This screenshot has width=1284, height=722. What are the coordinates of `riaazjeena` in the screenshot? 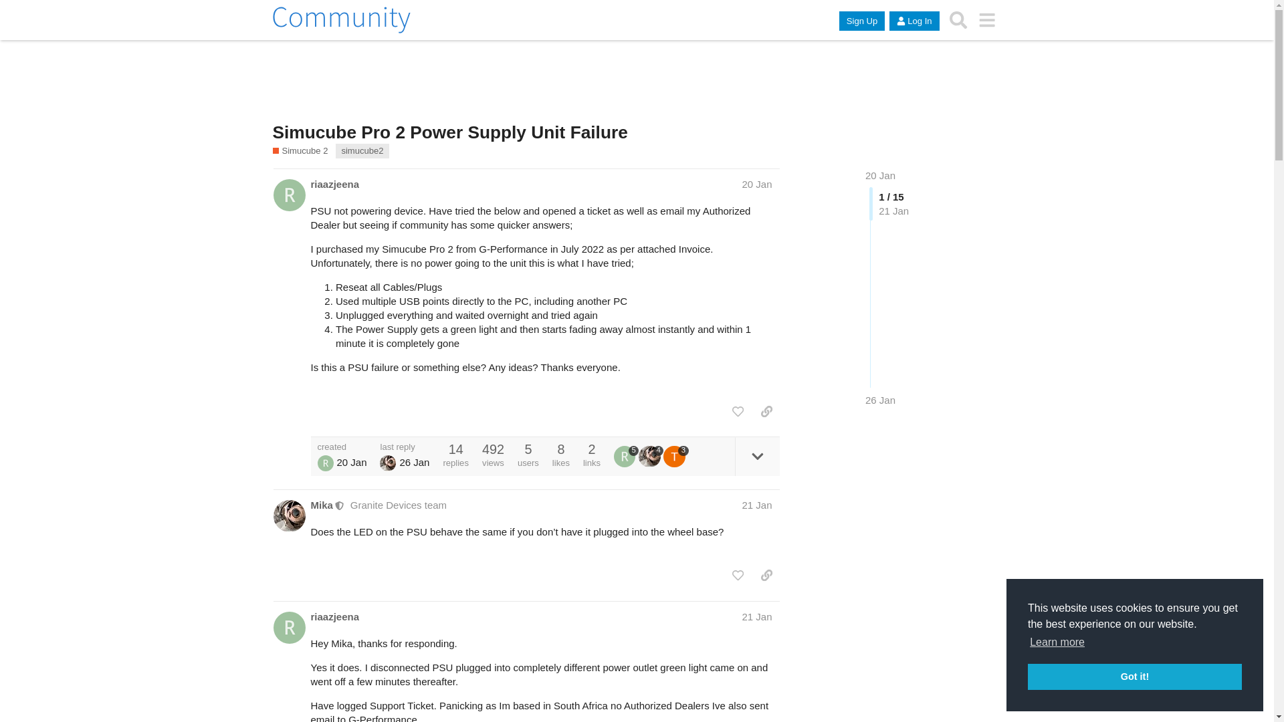 It's located at (334, 184).